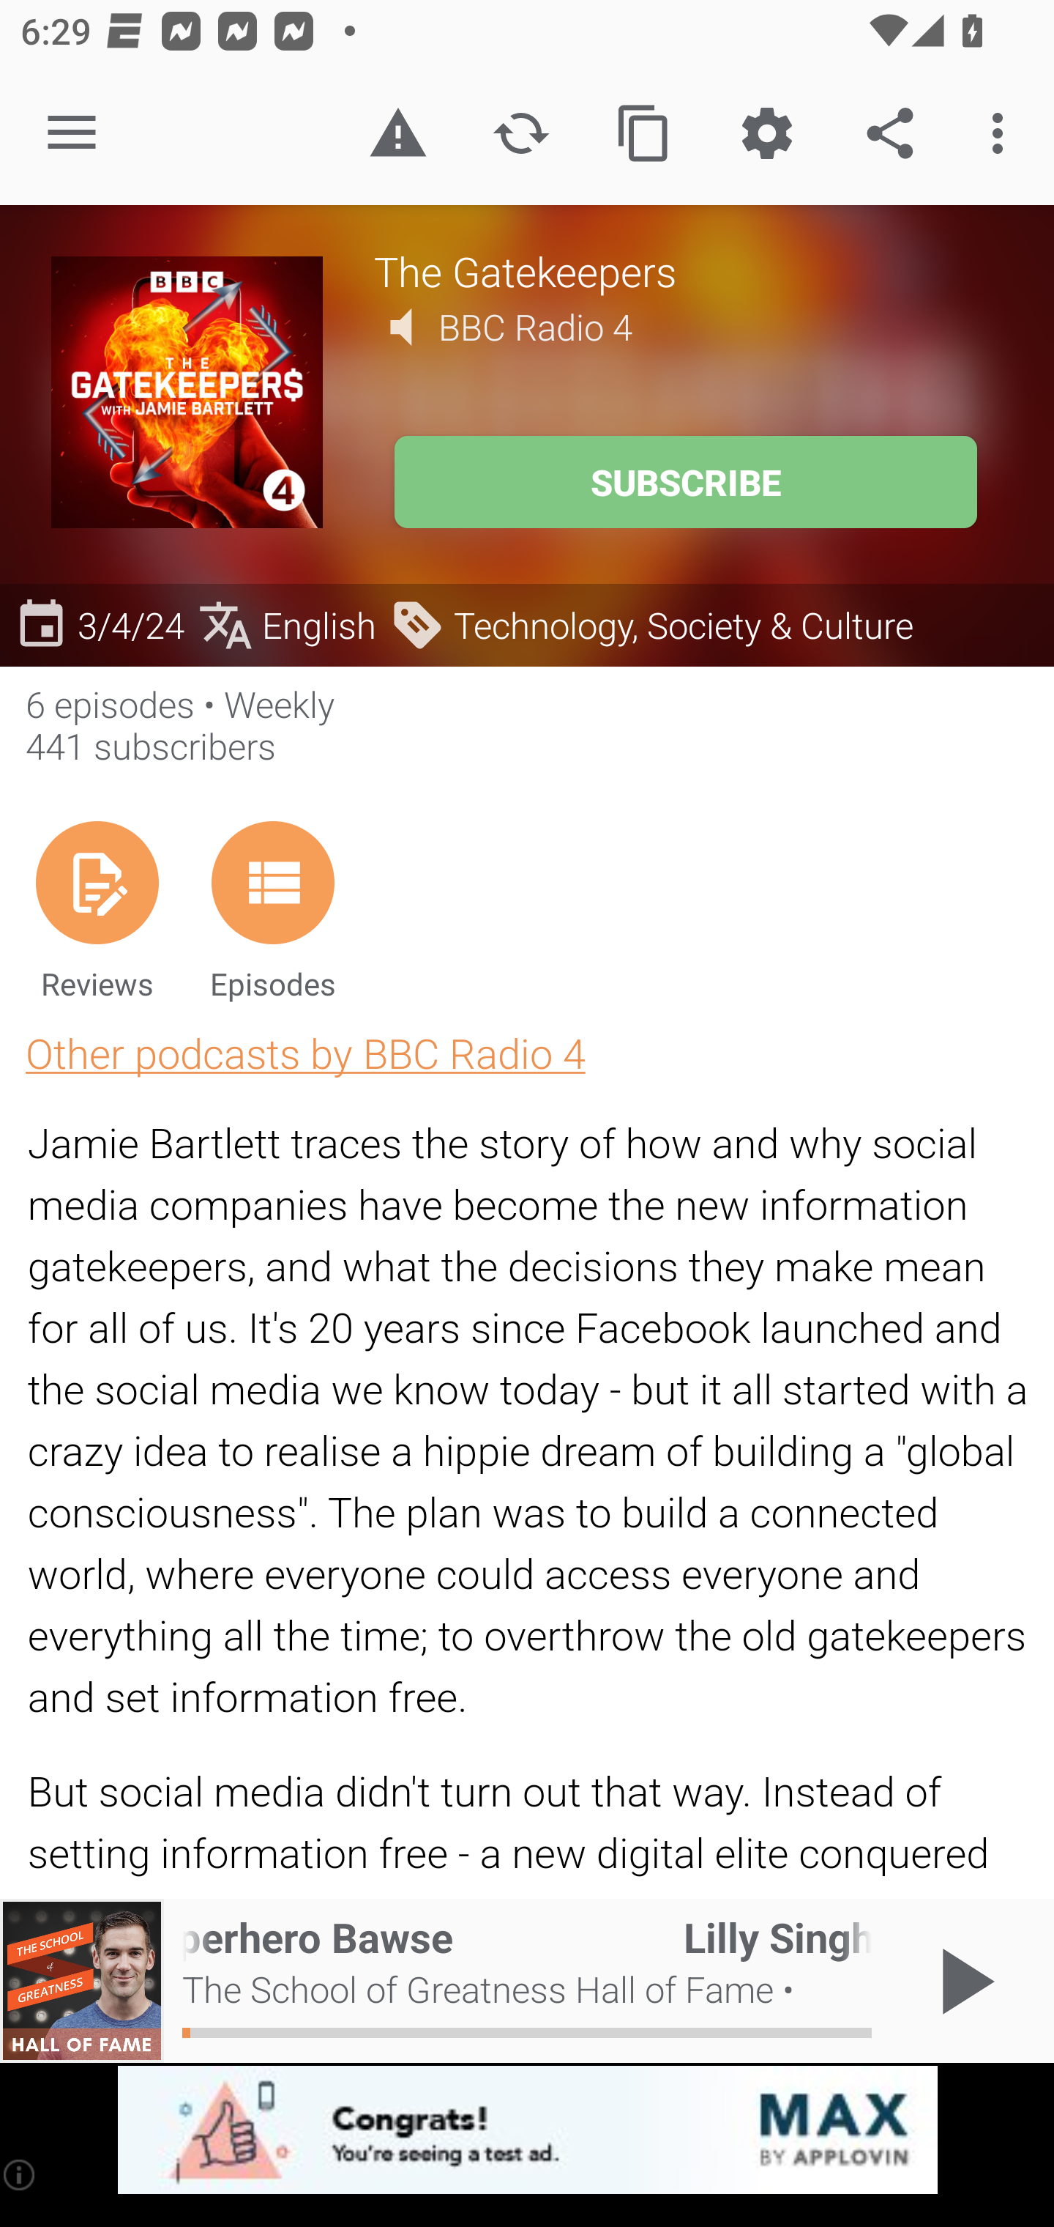 This screenshot has width=1054, height=2227. I want to click on (i), so click(20, 2174).